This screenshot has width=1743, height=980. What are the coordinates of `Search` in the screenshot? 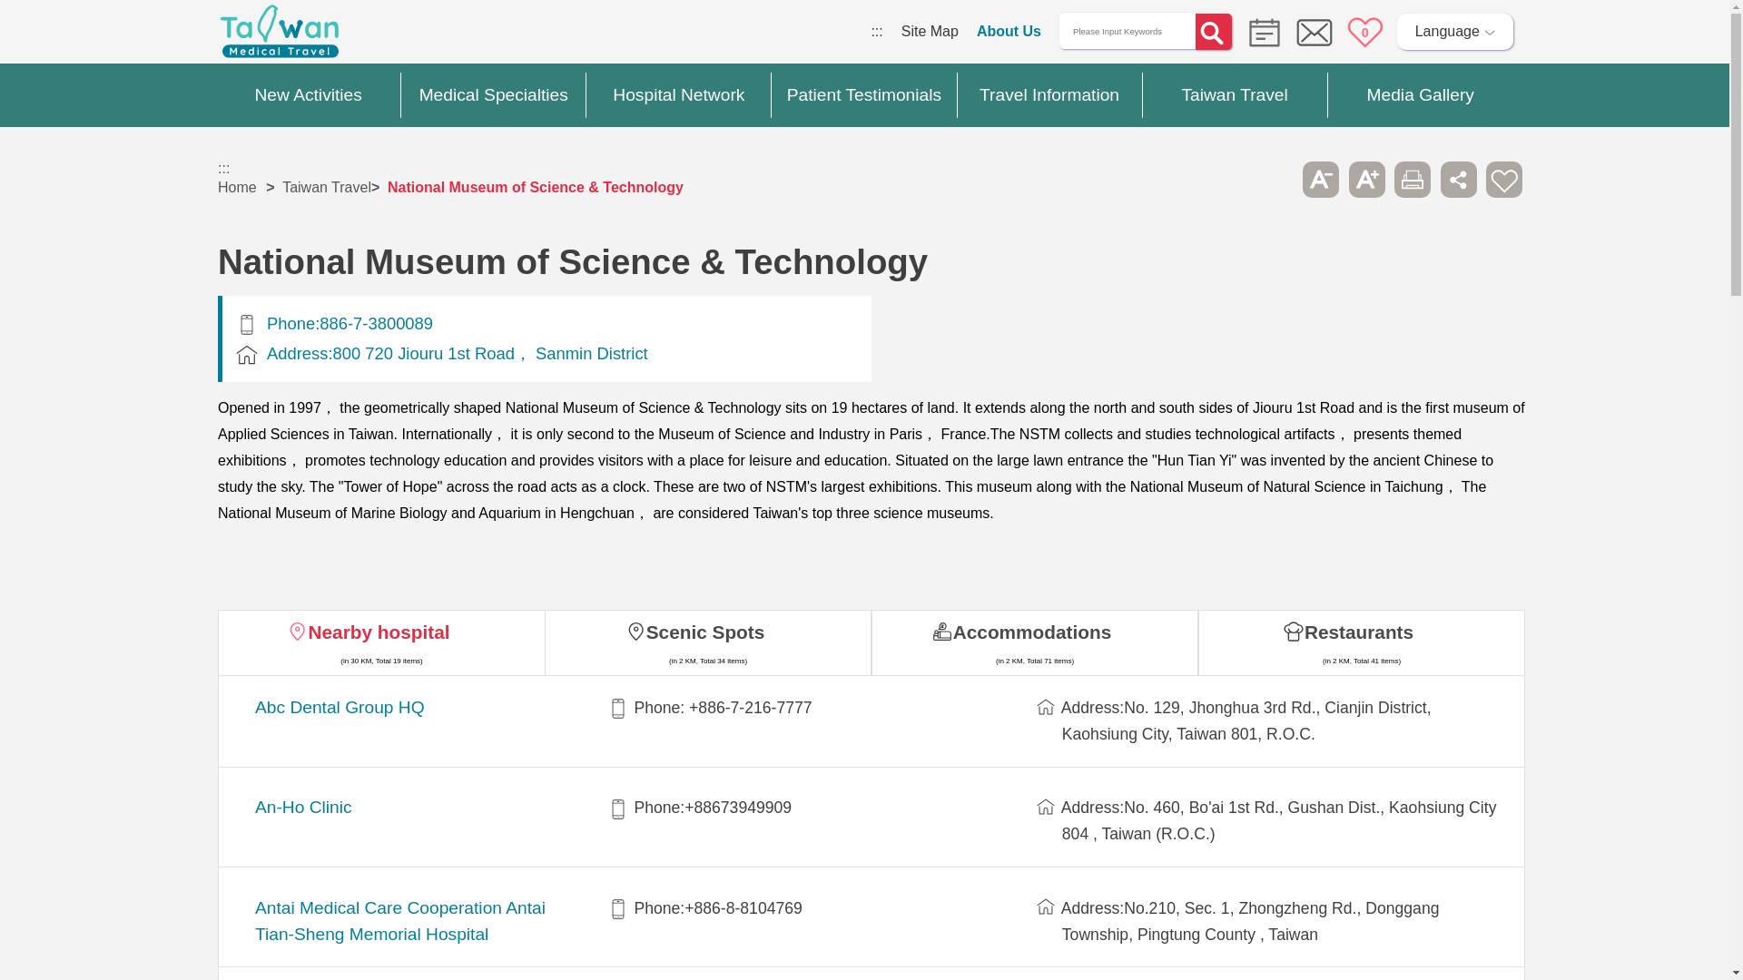 It's located at (1214, 32).